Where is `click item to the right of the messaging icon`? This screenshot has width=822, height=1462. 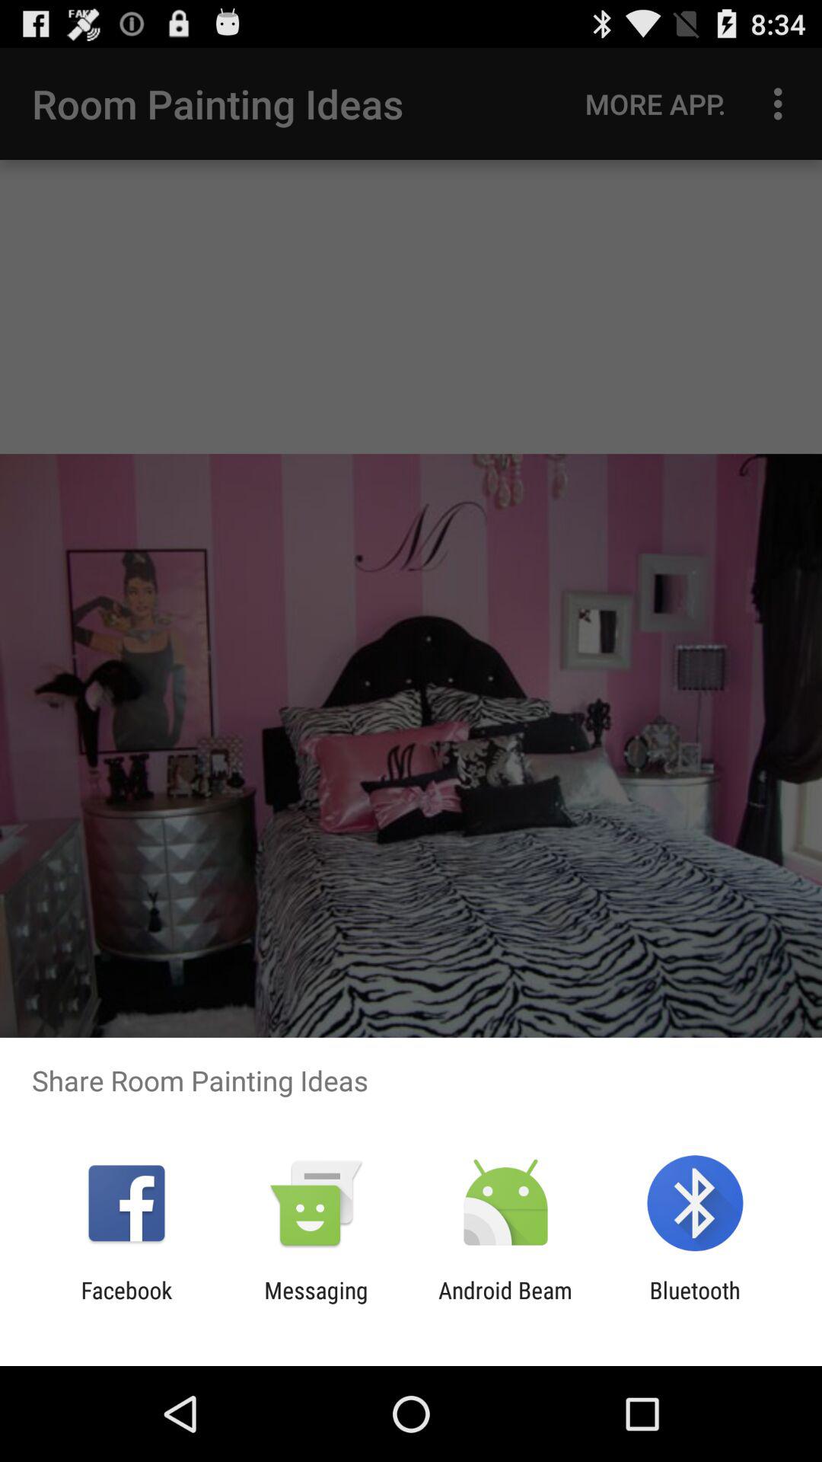
click item to the right of the messaging icon is located at coordinates (505, 1304).